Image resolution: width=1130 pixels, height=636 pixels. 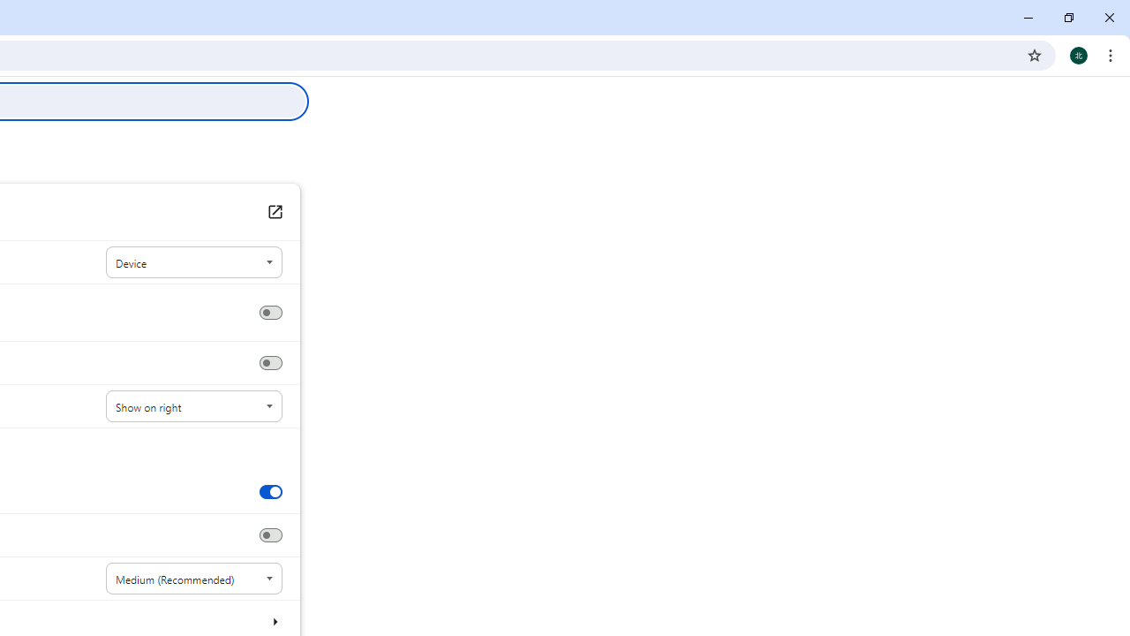 What do you see at coordinates (194, 263) in the screenshot?
I see `Mode` at bounding box center [194, 263].